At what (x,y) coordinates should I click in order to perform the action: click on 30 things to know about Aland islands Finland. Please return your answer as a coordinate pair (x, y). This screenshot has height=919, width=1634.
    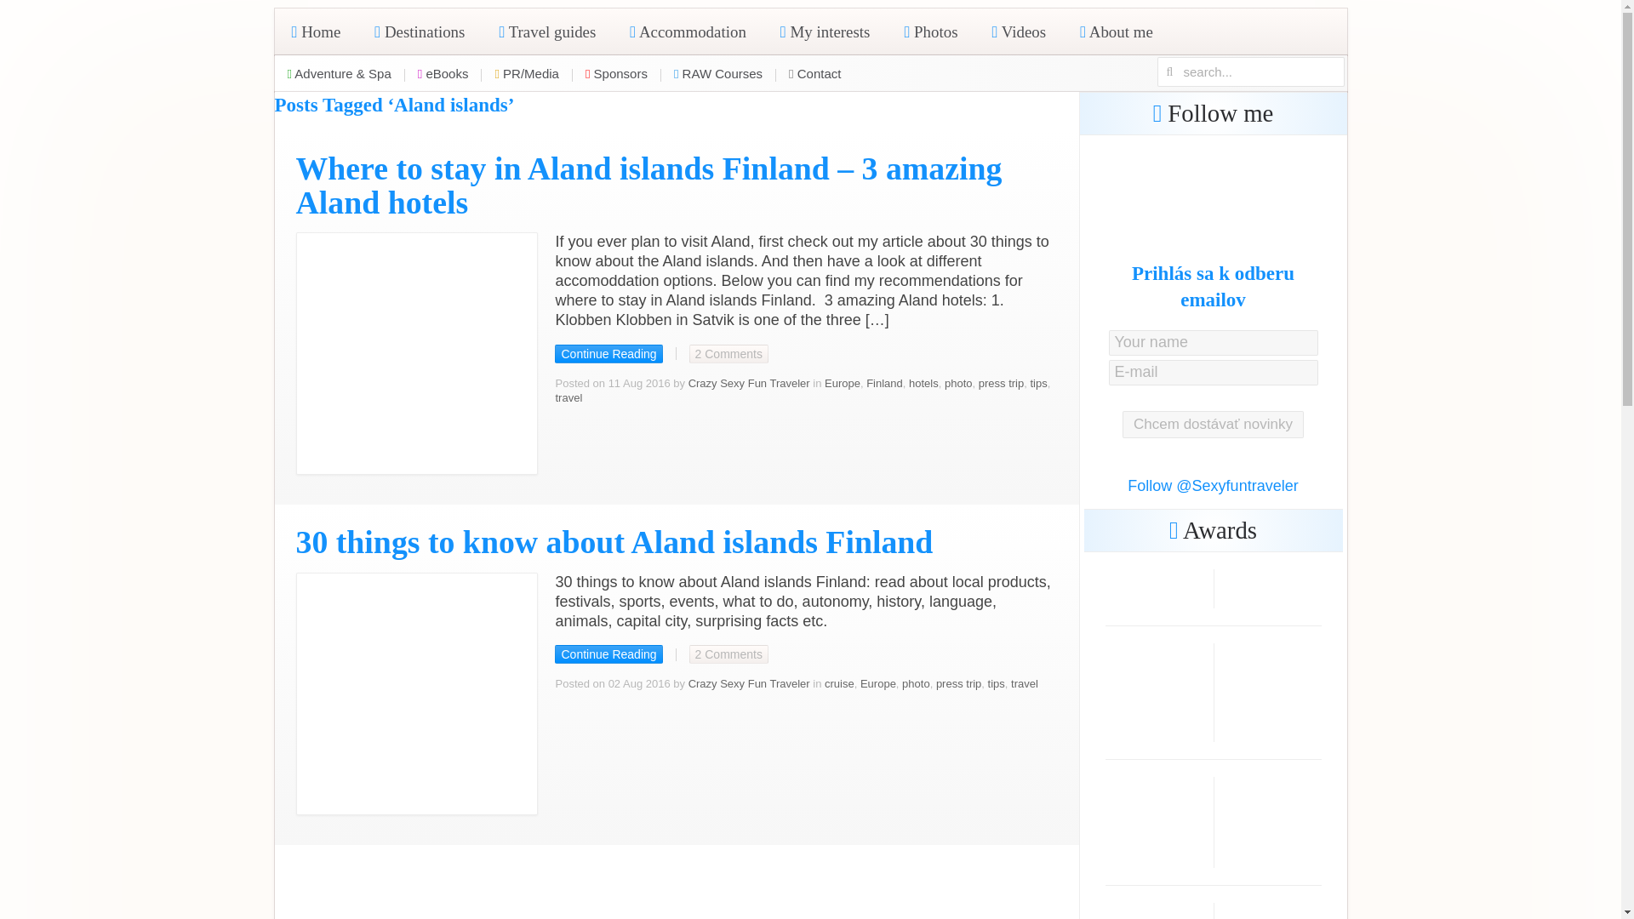
    Looking at the image, I should click on (614, 541).